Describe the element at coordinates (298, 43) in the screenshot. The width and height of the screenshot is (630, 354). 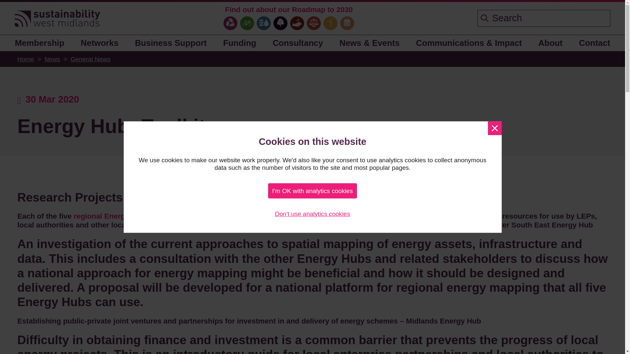
I see `Consultancy` at that location.